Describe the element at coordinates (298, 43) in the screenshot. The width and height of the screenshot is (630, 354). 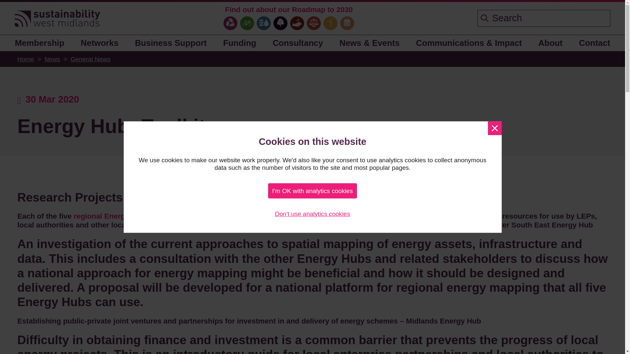
I see `Consultancy` at that location.